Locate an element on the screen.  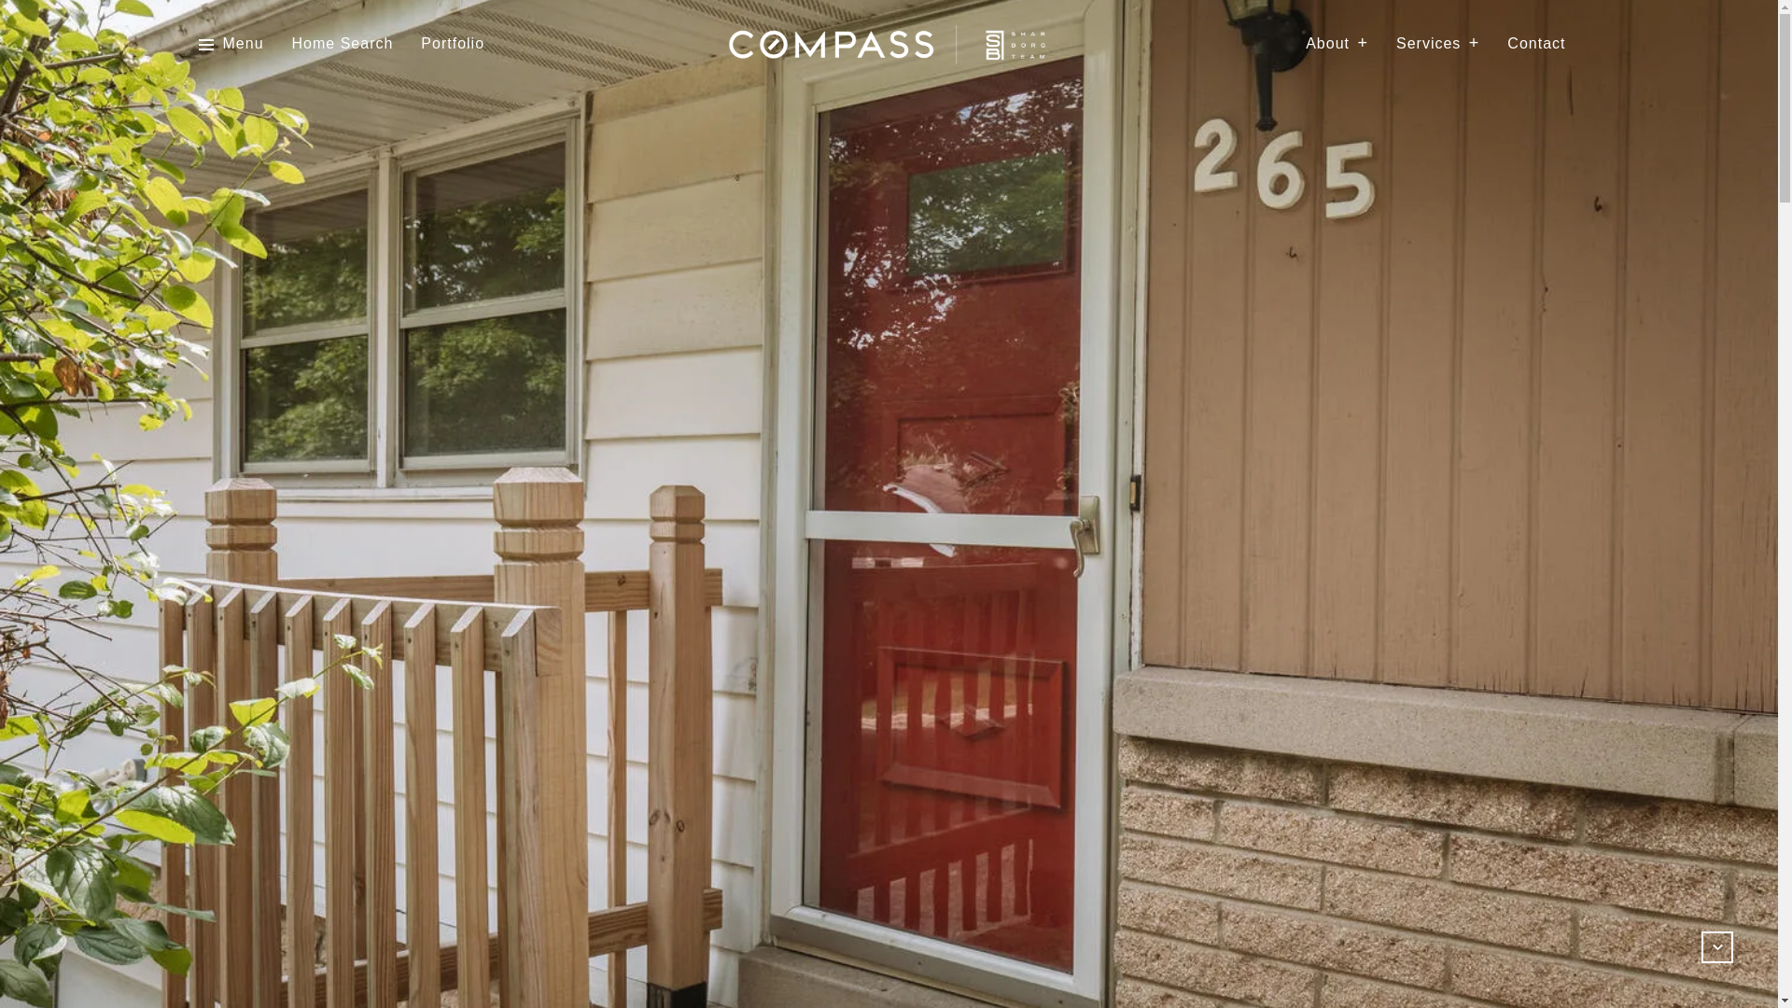
Home Search is located at coordinates (343, 44).